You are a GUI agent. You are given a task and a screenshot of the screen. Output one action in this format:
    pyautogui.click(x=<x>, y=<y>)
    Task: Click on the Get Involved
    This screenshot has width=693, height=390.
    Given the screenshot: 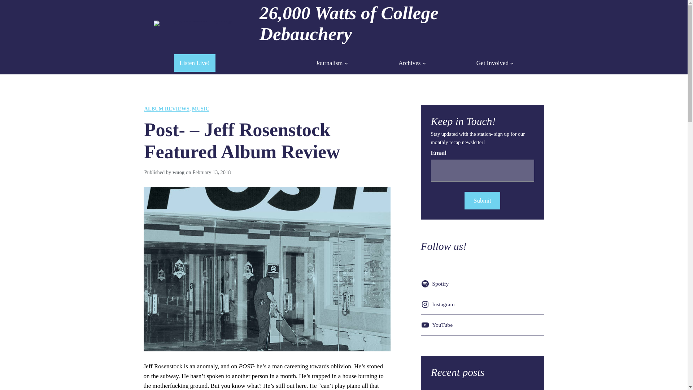 What is the action you would take?
    pyautogui.click(x=492, y=63)
    